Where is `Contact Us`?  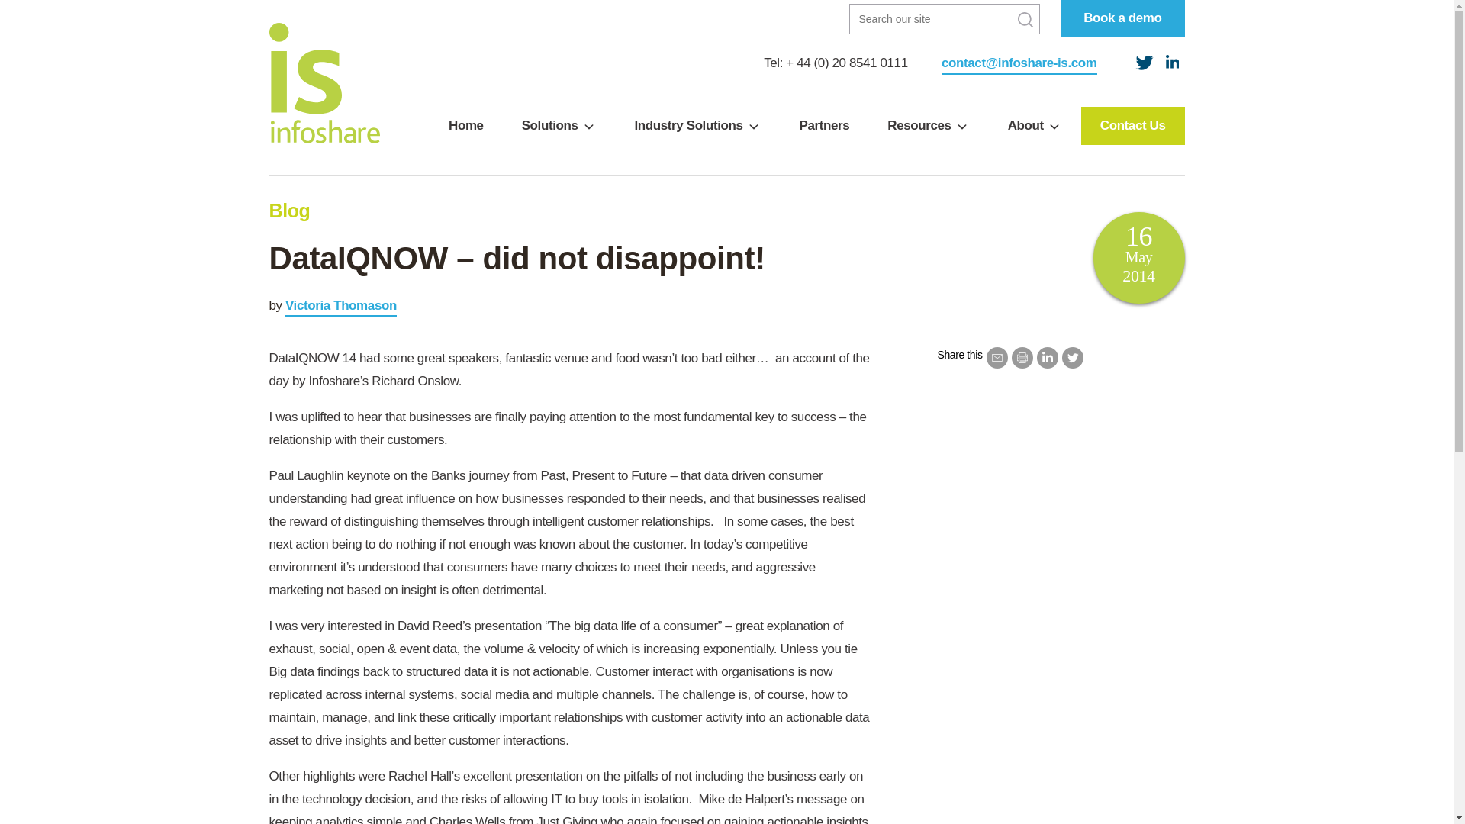 Contact Us is located at coordinates (1132, 126).